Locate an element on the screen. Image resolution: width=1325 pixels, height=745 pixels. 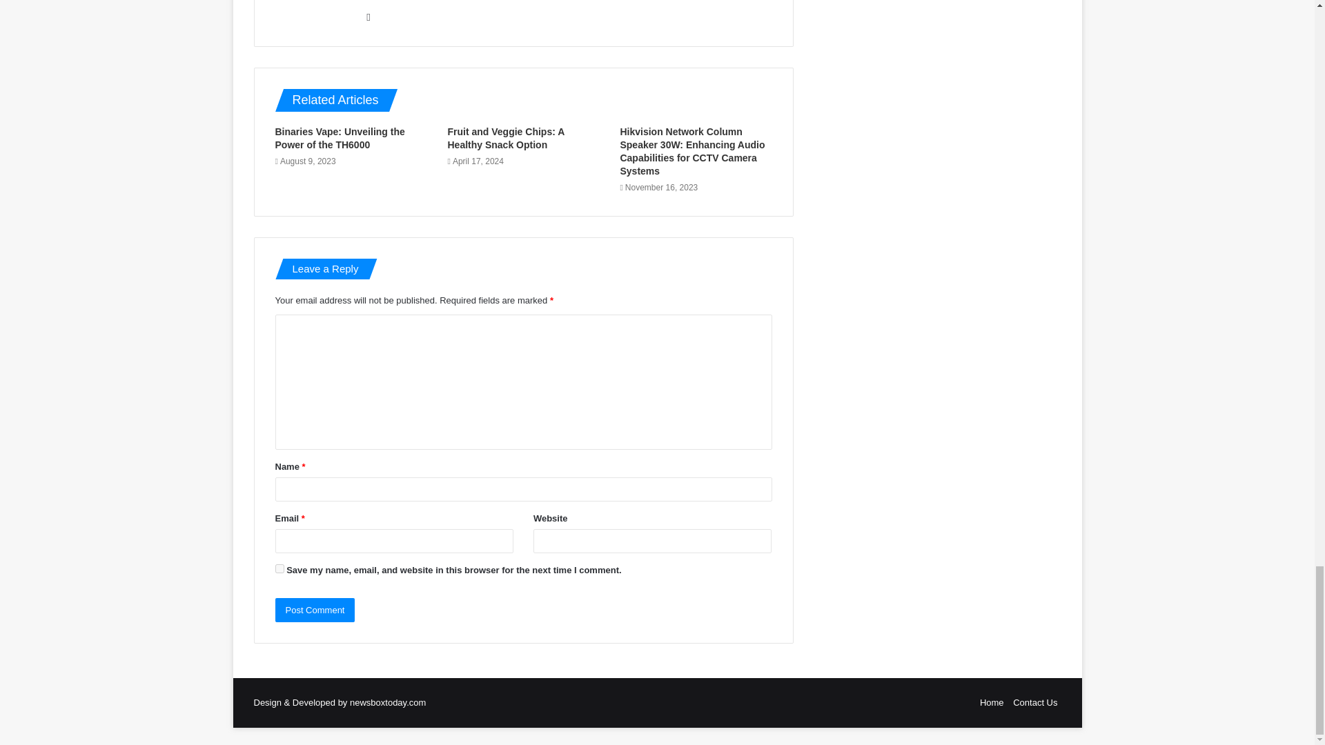
Post Comment is located at coordinates (315, 610).